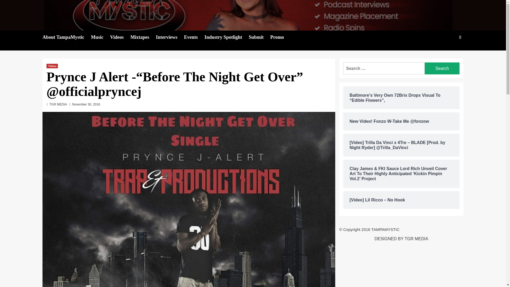  I want to click on TGR MEDIA, so click(58, 104).